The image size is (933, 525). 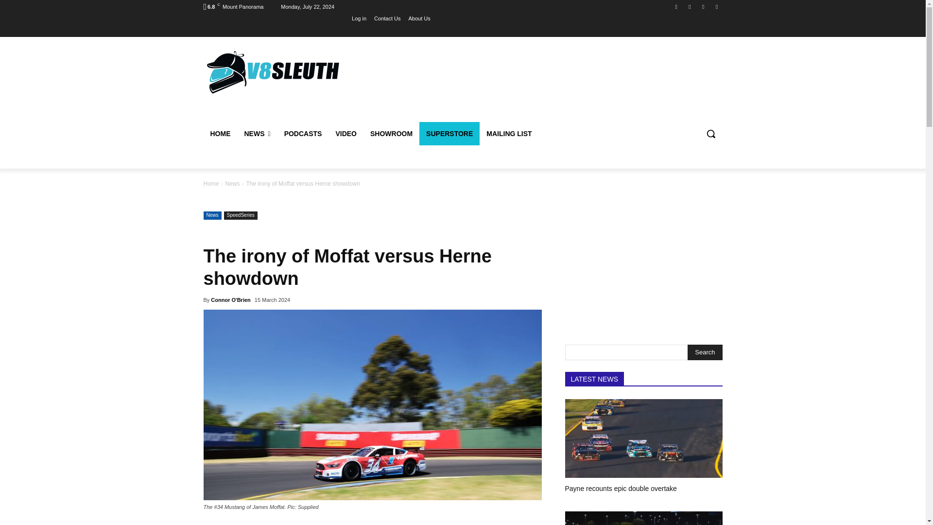 What do you see at coordinates (387, 18) in the screenshot?
I see `Contact Us` at bounding box center [387, 18].